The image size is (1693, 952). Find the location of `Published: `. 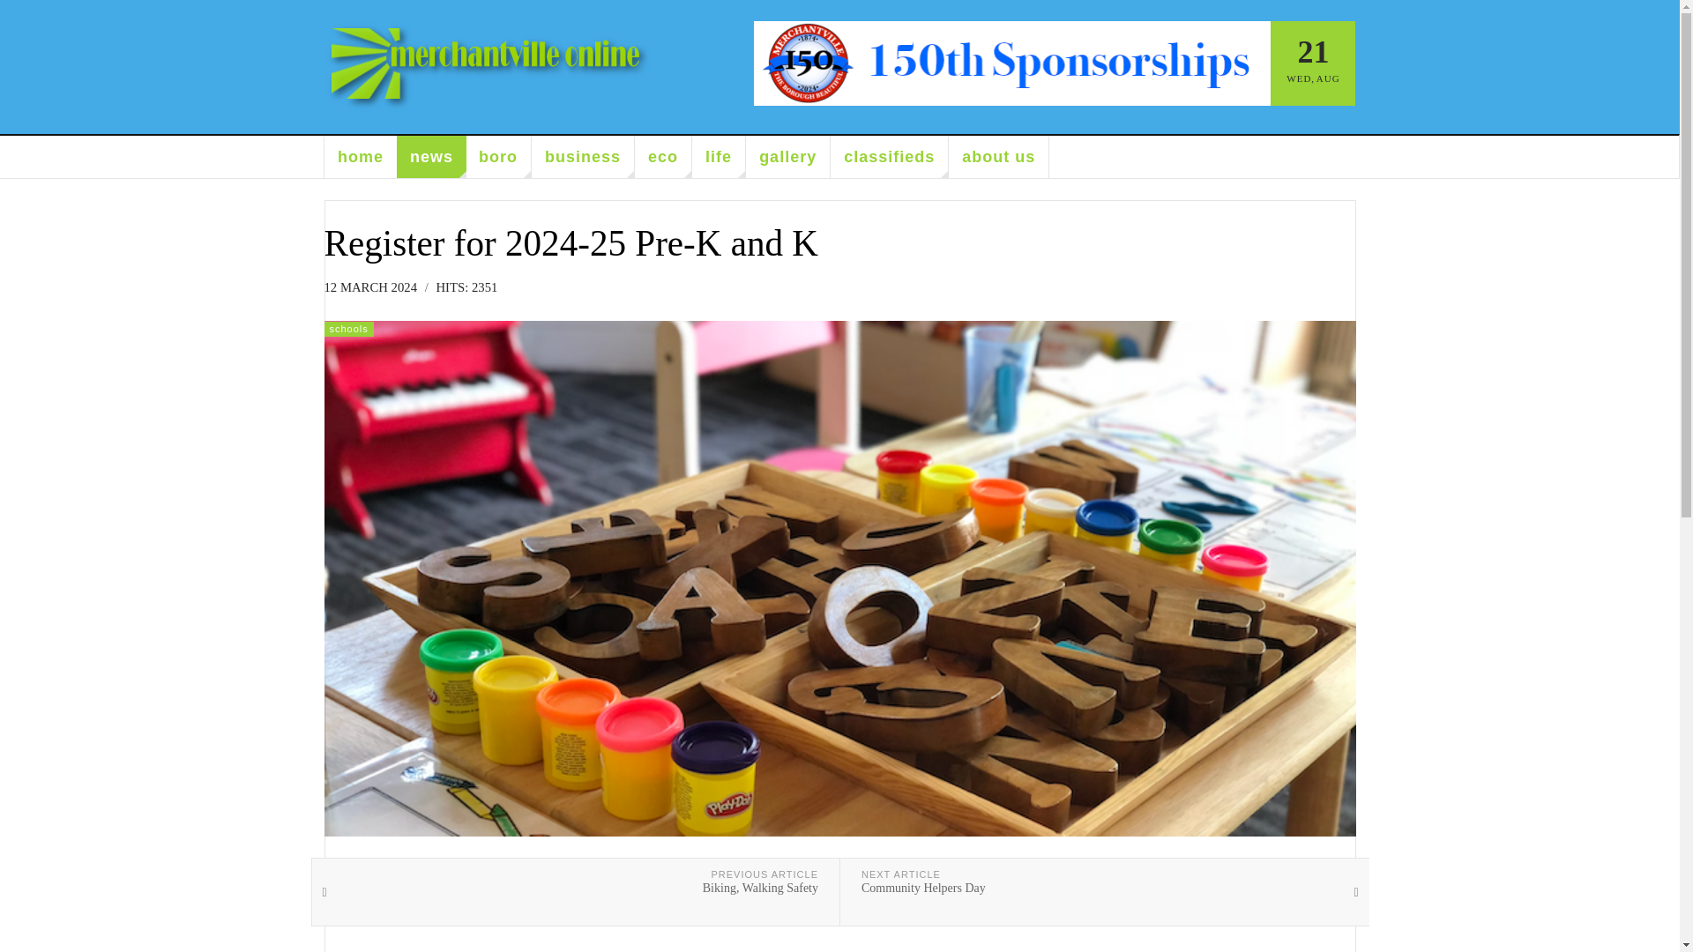

Published:  is located at coordinates (376, 287).